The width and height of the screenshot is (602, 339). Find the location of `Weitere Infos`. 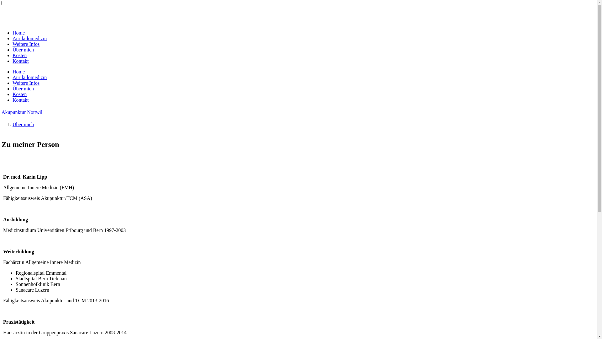

Weitere Infos is located at coordinates (26, 83).